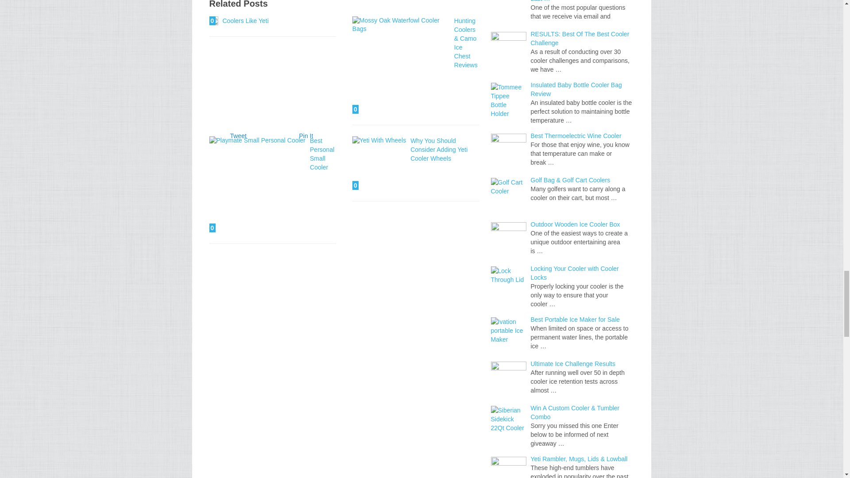 The image size is (850, 478). What do you see at coordinates (245, 20) in the screenshot?
I see `Coolers Like Yeti` at bounding box center [245, 20].